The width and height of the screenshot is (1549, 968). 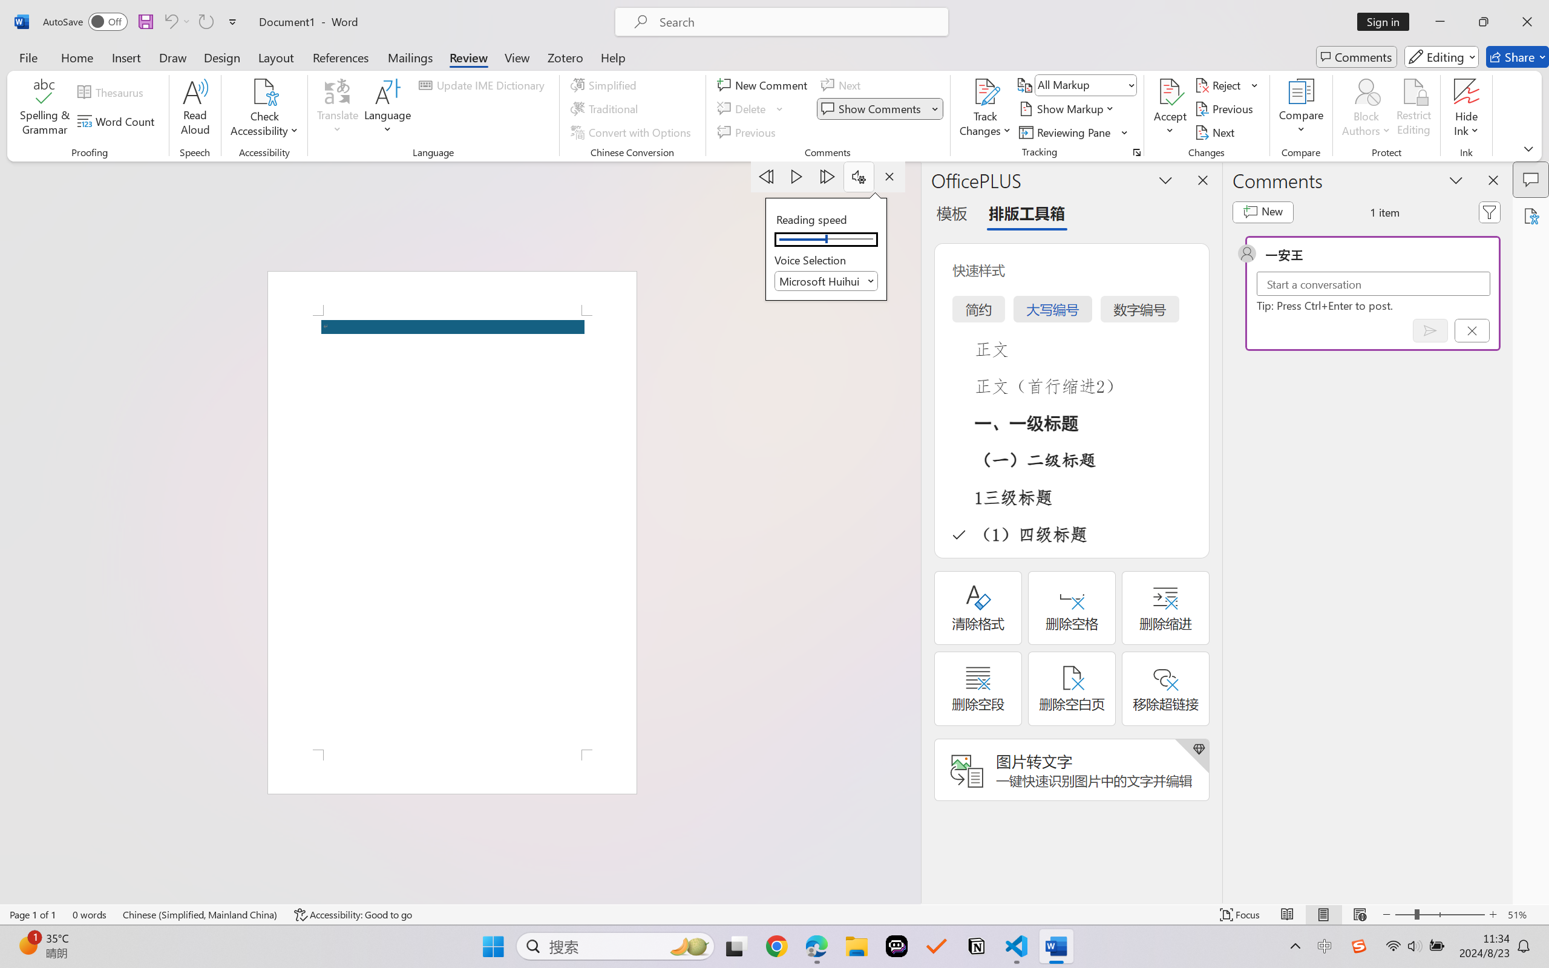 I want to click on Stop, so click(x=889, y=177).